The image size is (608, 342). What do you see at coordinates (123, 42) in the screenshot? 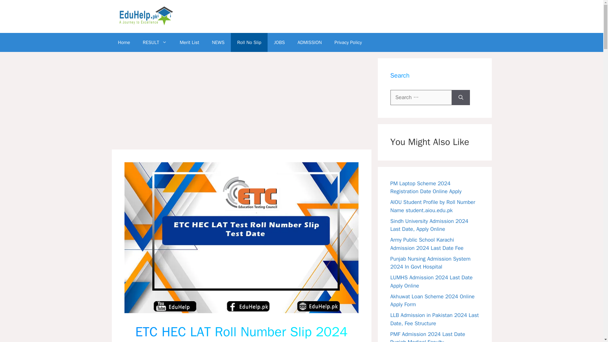
I see `Home` at bounding box center [123, 42].